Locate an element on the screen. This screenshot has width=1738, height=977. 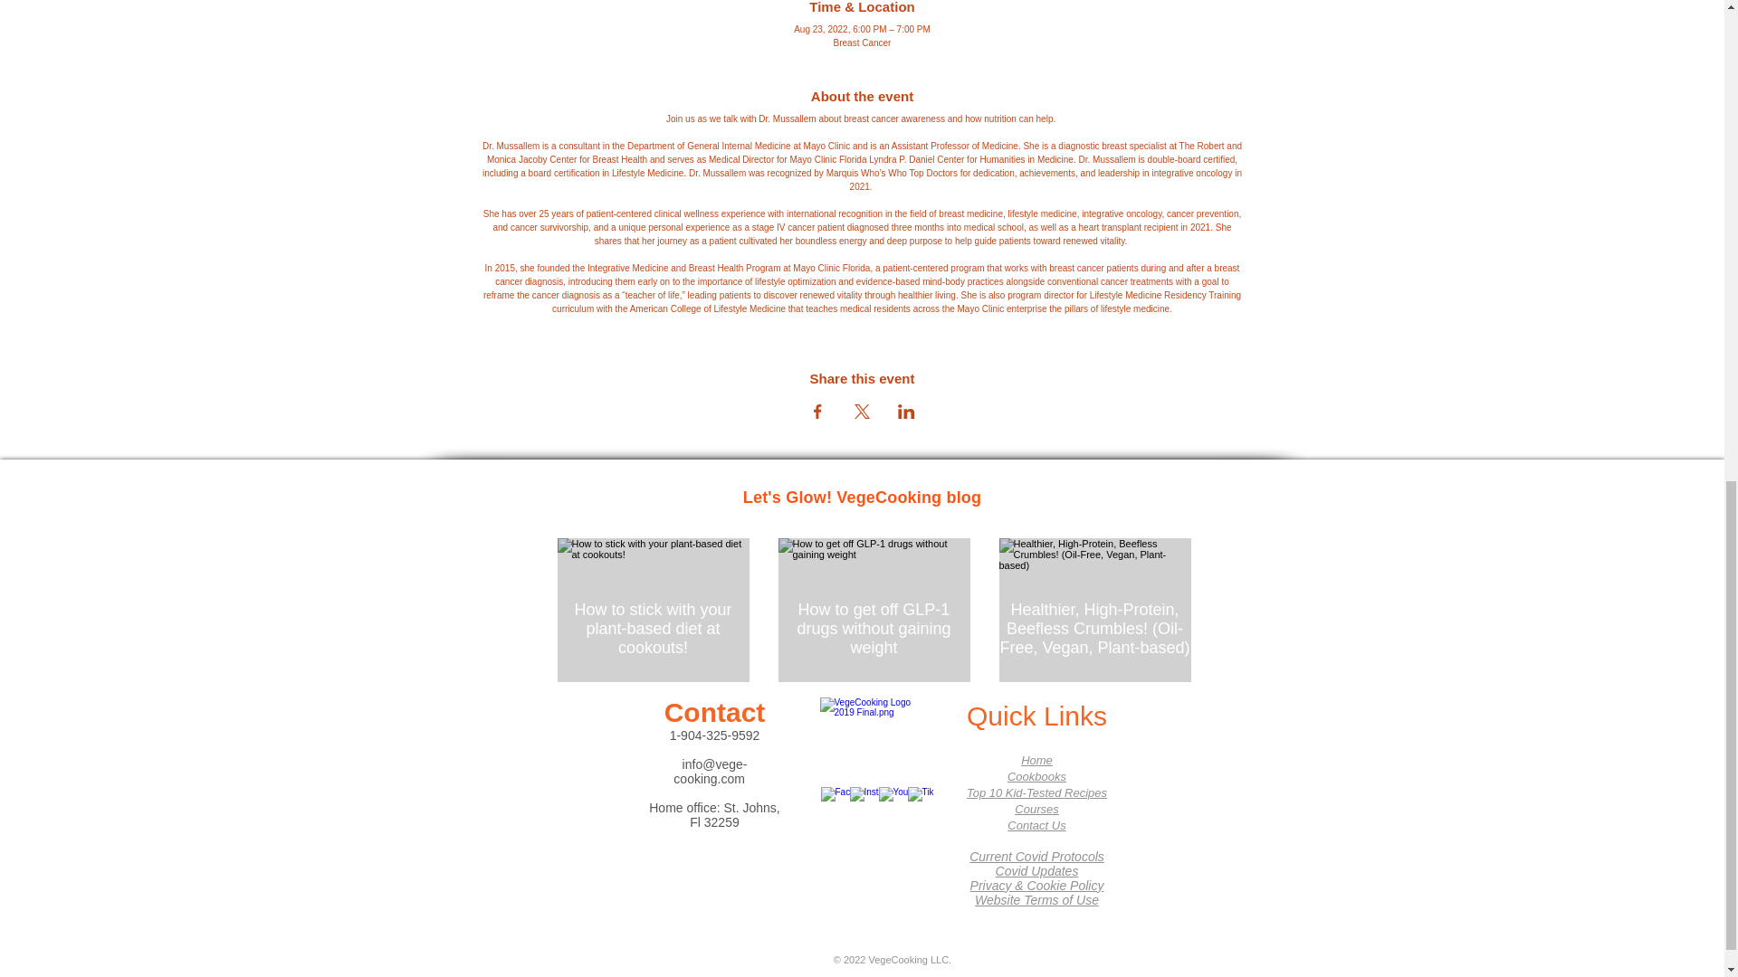
Contact Us is located at coordinates (1036, 825).